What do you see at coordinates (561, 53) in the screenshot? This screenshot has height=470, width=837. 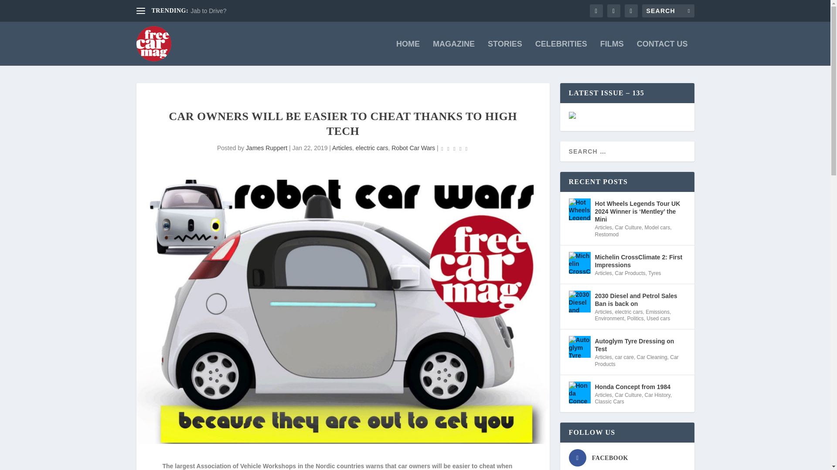 I see `CELEBRITIES` at bounding box center [561, 53].